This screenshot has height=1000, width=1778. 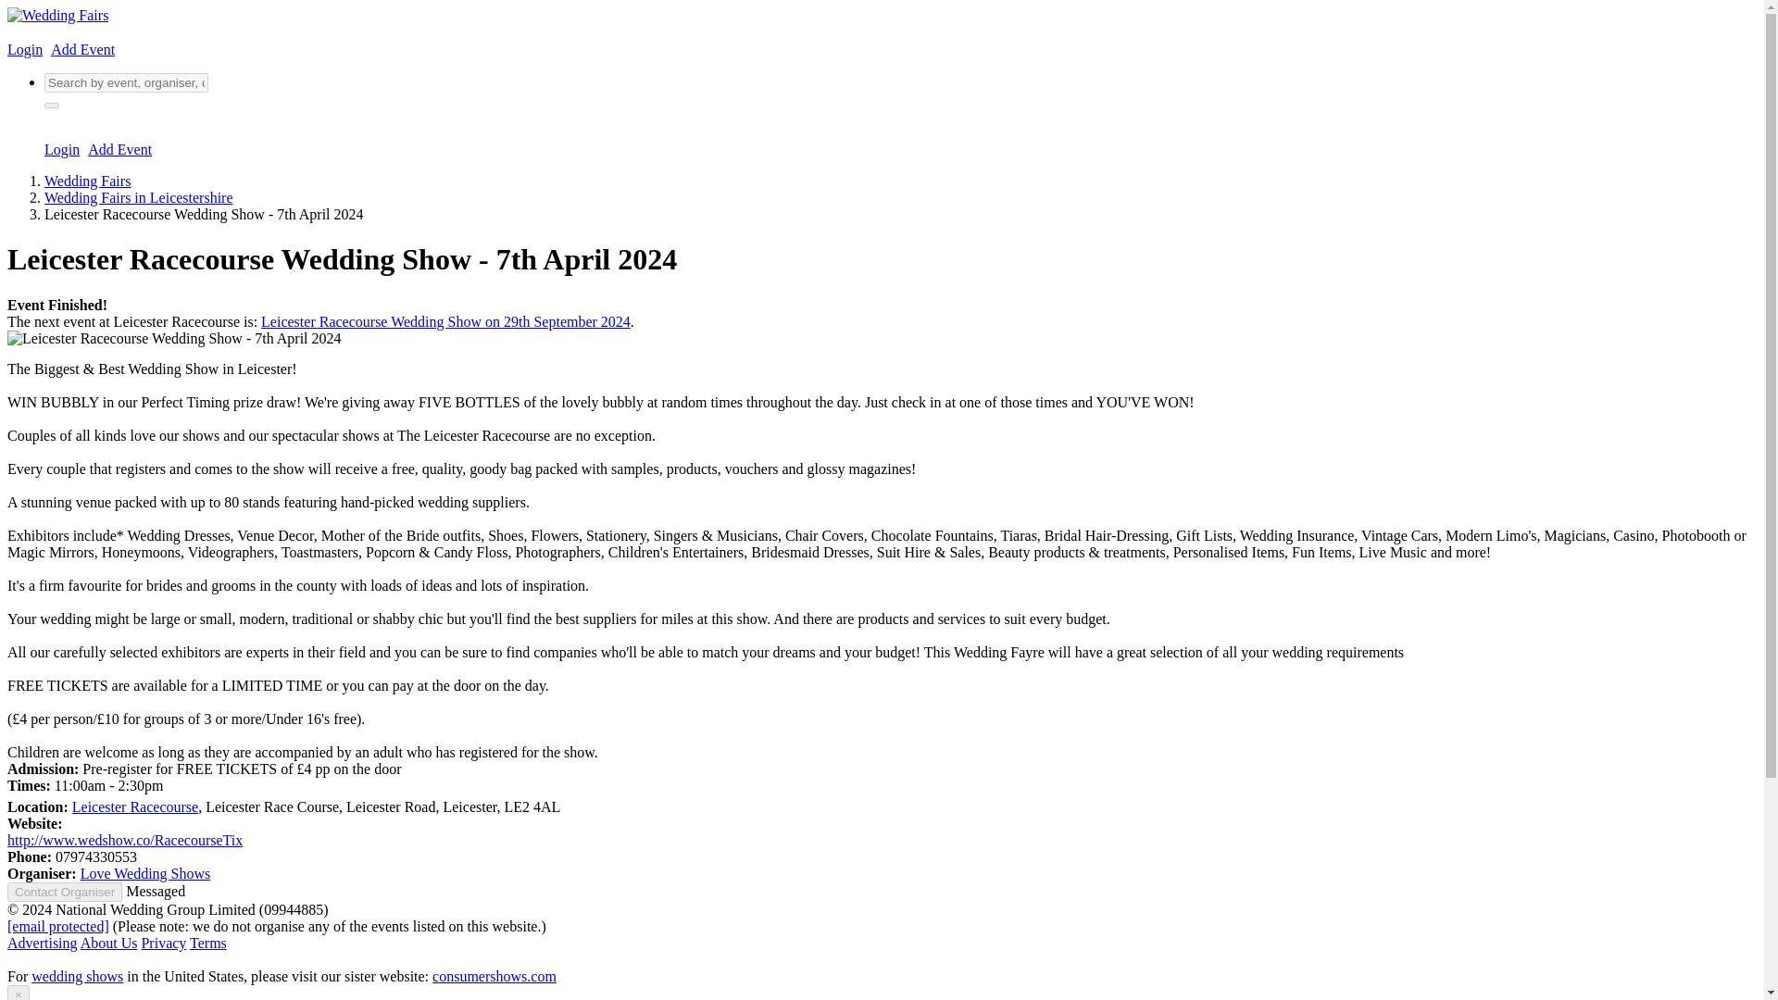 What do you see at coordinates (163, 943) in the screenshot?
I see `Privacy` at bounding box center [163, 943].